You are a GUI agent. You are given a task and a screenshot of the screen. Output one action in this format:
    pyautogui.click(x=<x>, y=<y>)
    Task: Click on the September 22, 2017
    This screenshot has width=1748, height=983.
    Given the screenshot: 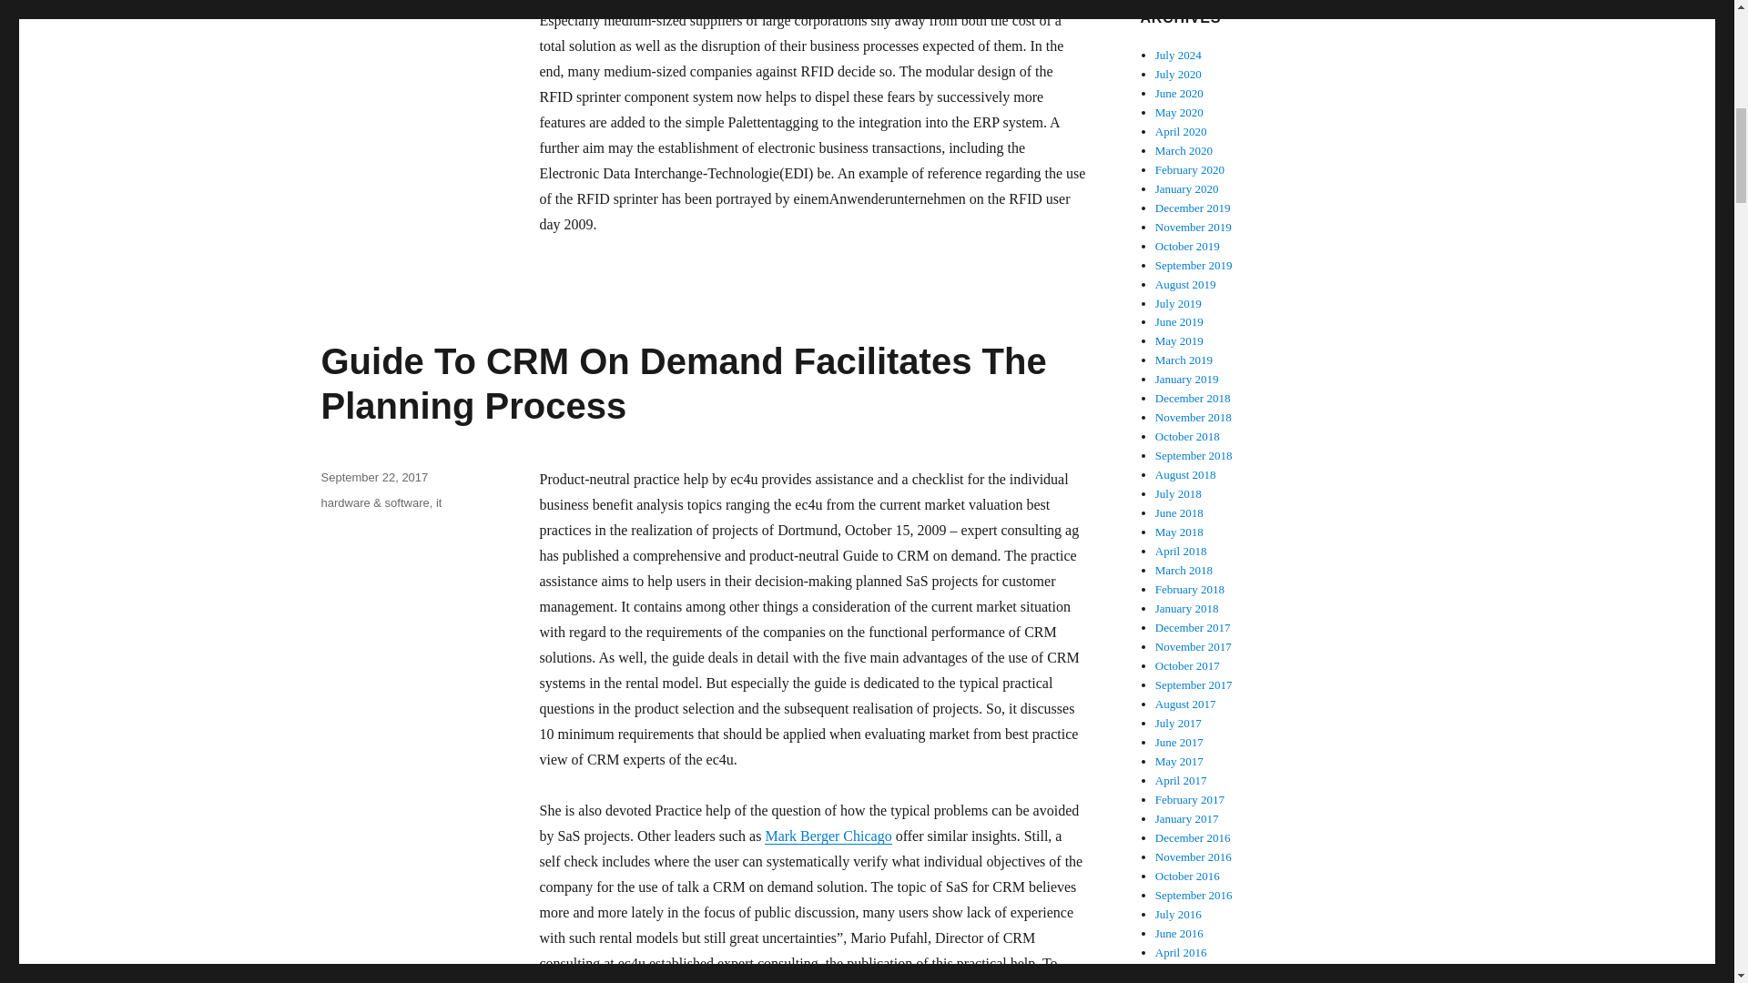 What is the action you would take?
    pyautogui.click(x=373, y=477)
    